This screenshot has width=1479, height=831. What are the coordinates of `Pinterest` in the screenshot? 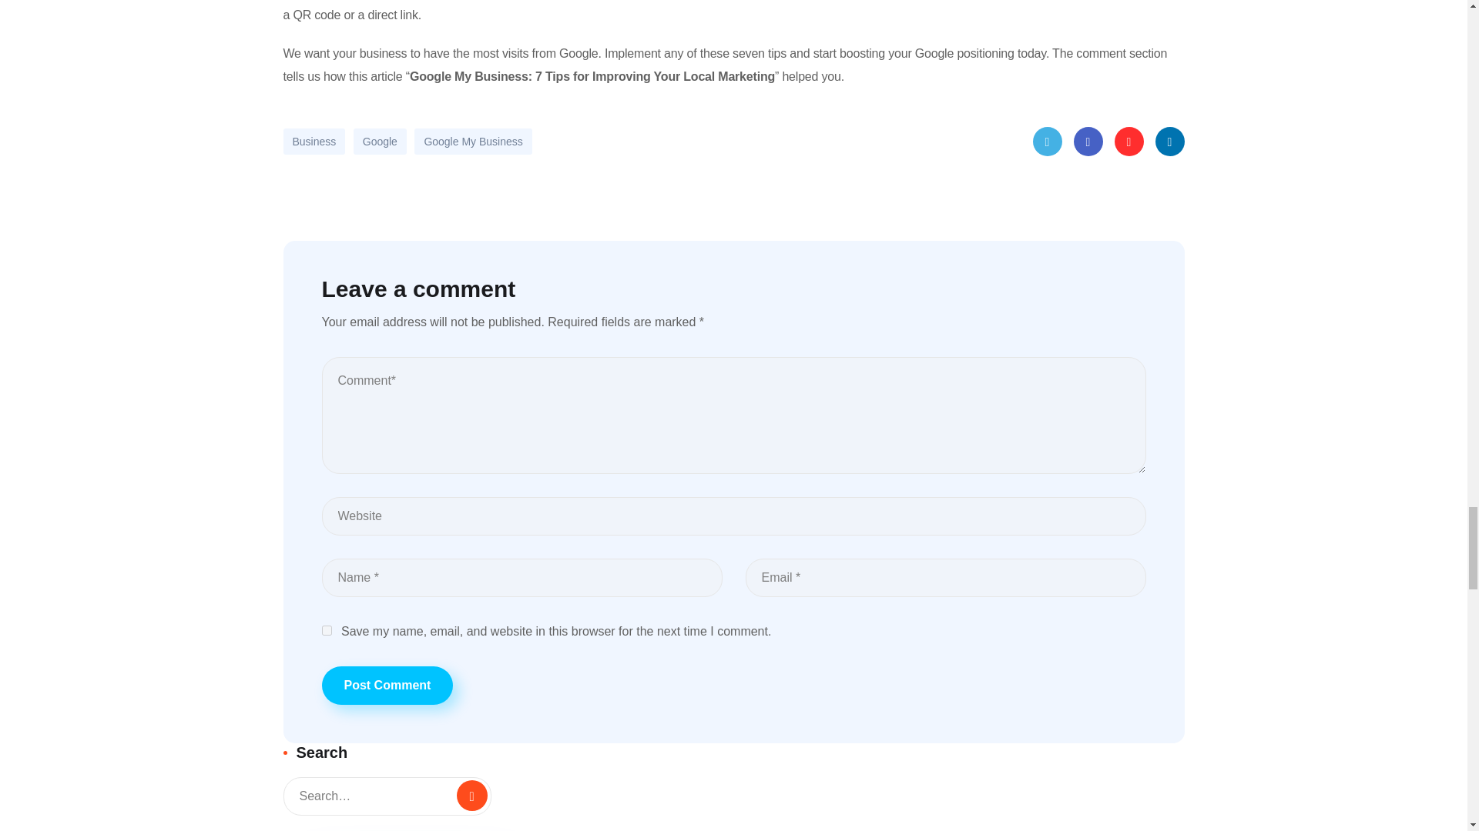 It's located at (1128, 142).